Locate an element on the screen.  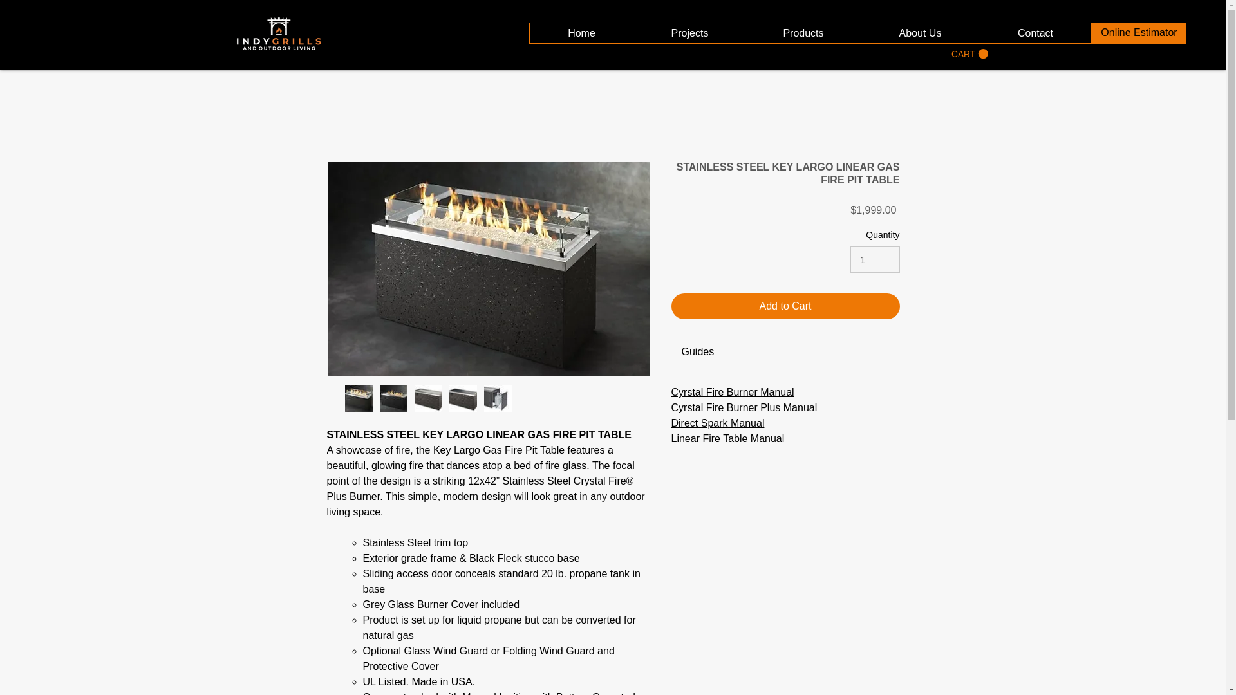
Products is located at coordinates (802, 32).